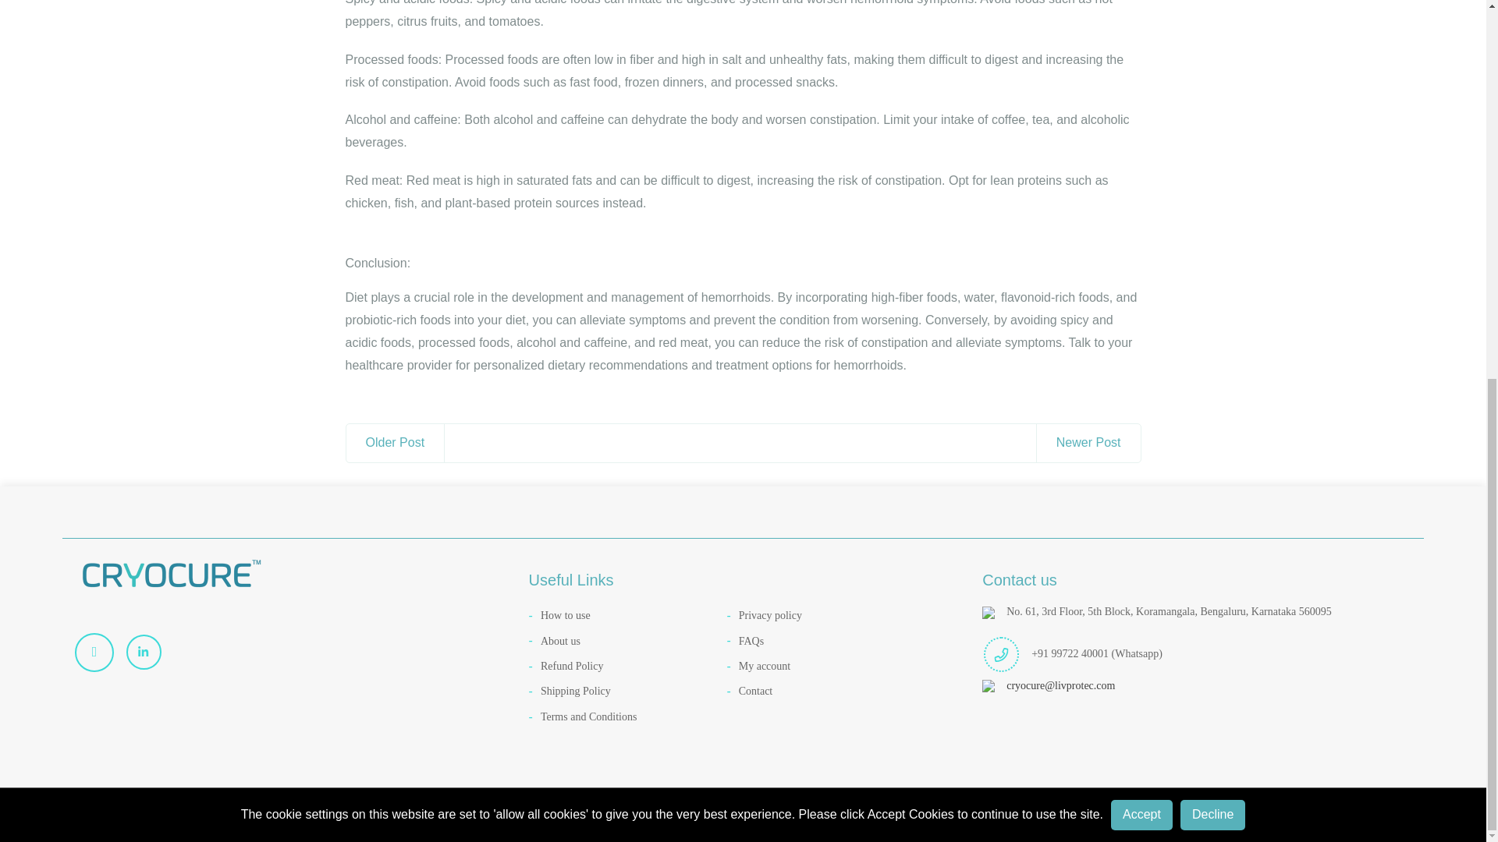  I want to click on YouTube, so click(100, 652).